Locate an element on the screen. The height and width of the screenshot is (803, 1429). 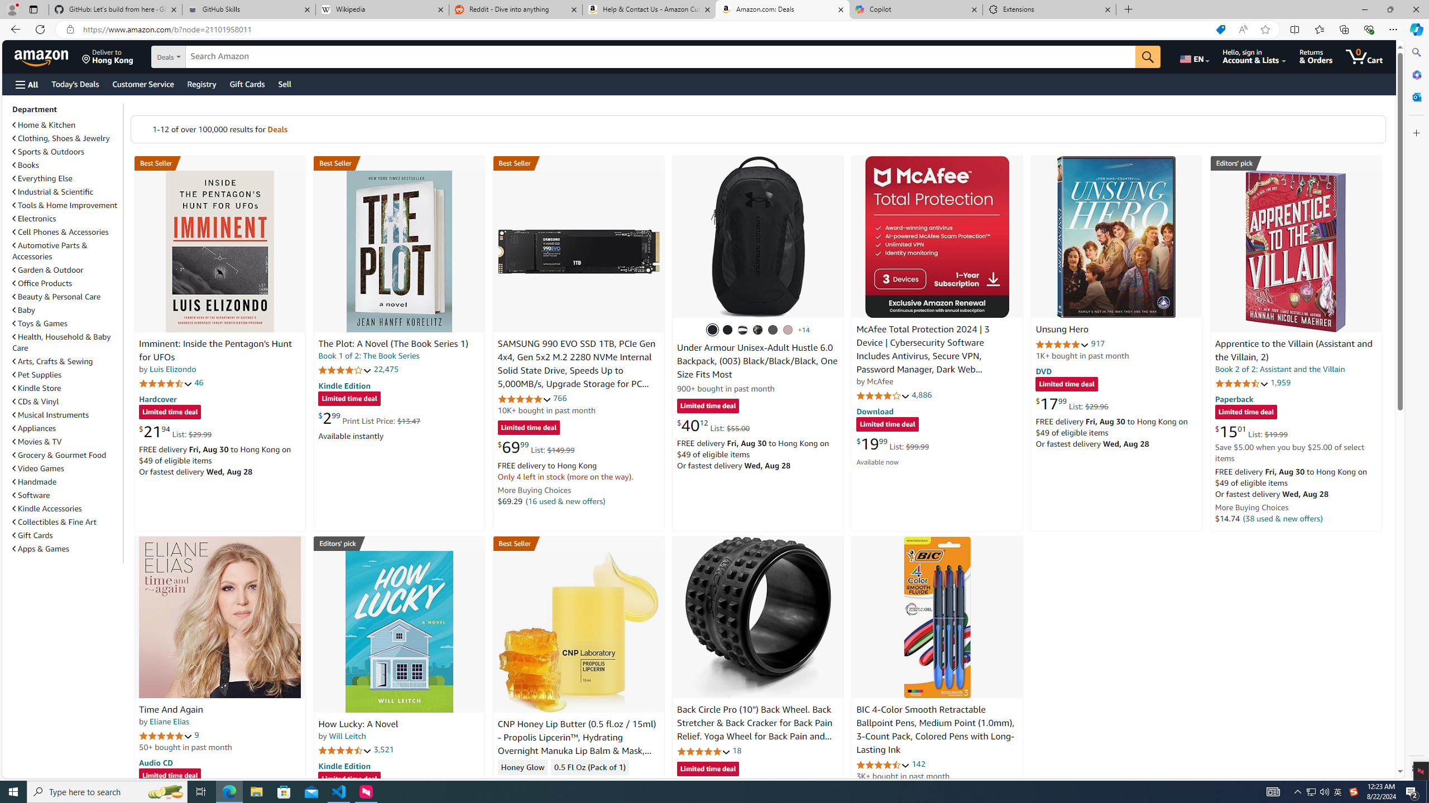
Hardcover is located at coordinates (157, 398).